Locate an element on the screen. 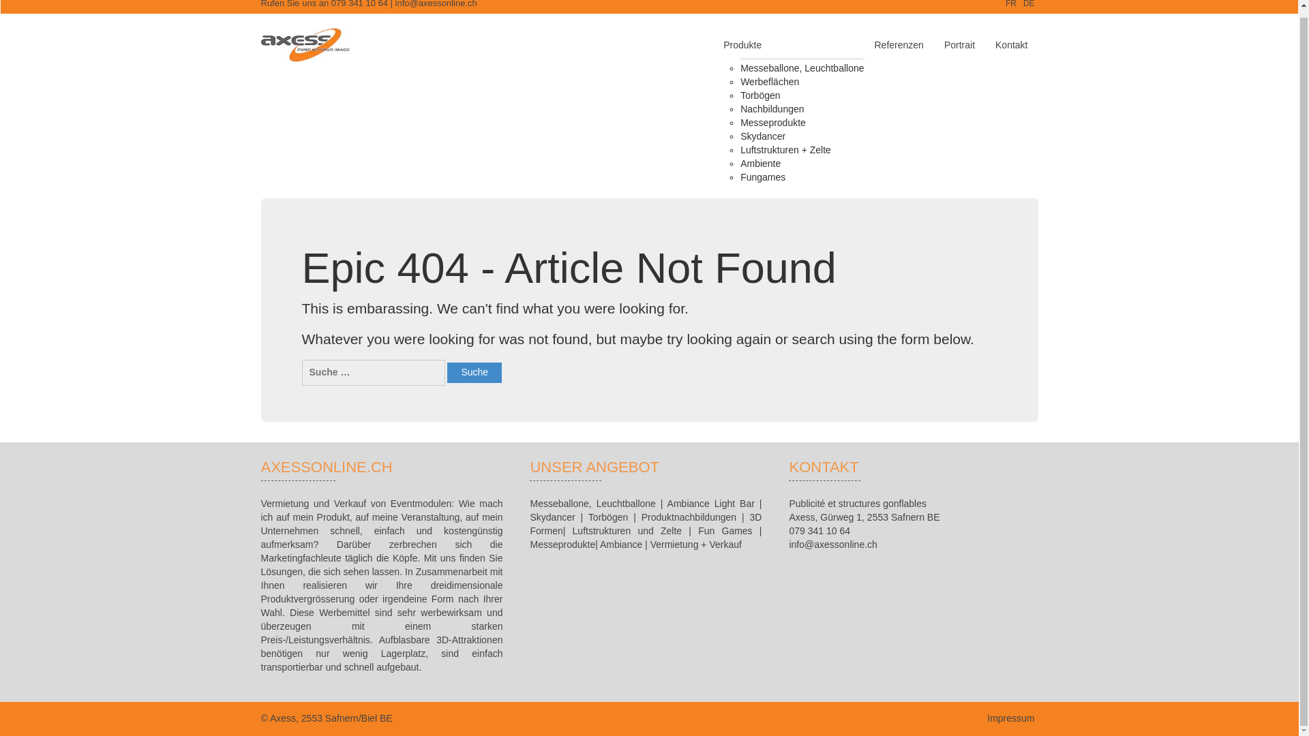  Kontakt is located at coordinates (1012, 45).